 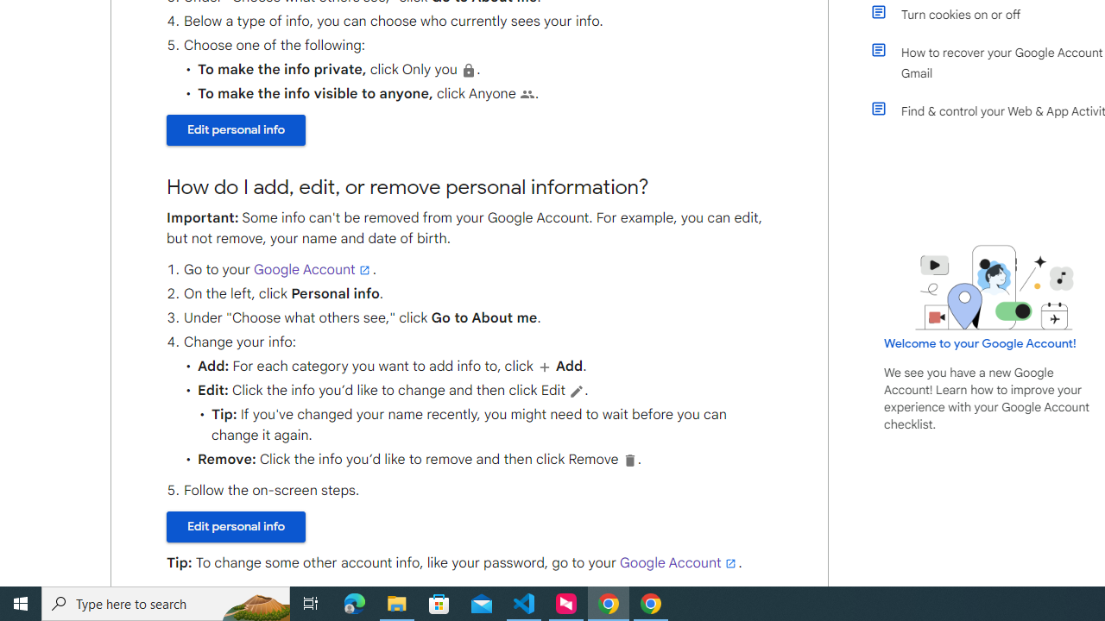 I want to click on People, so click(x=527, y=94).